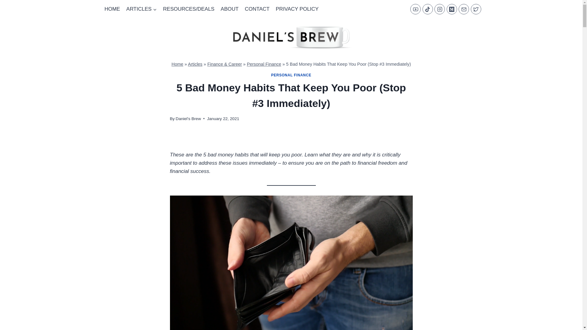 The image size is (587, 330). What do you see at coordinates (188, 119) in the screenshot?
I see `Daniel's Brew` at bounding box center [188, 119].